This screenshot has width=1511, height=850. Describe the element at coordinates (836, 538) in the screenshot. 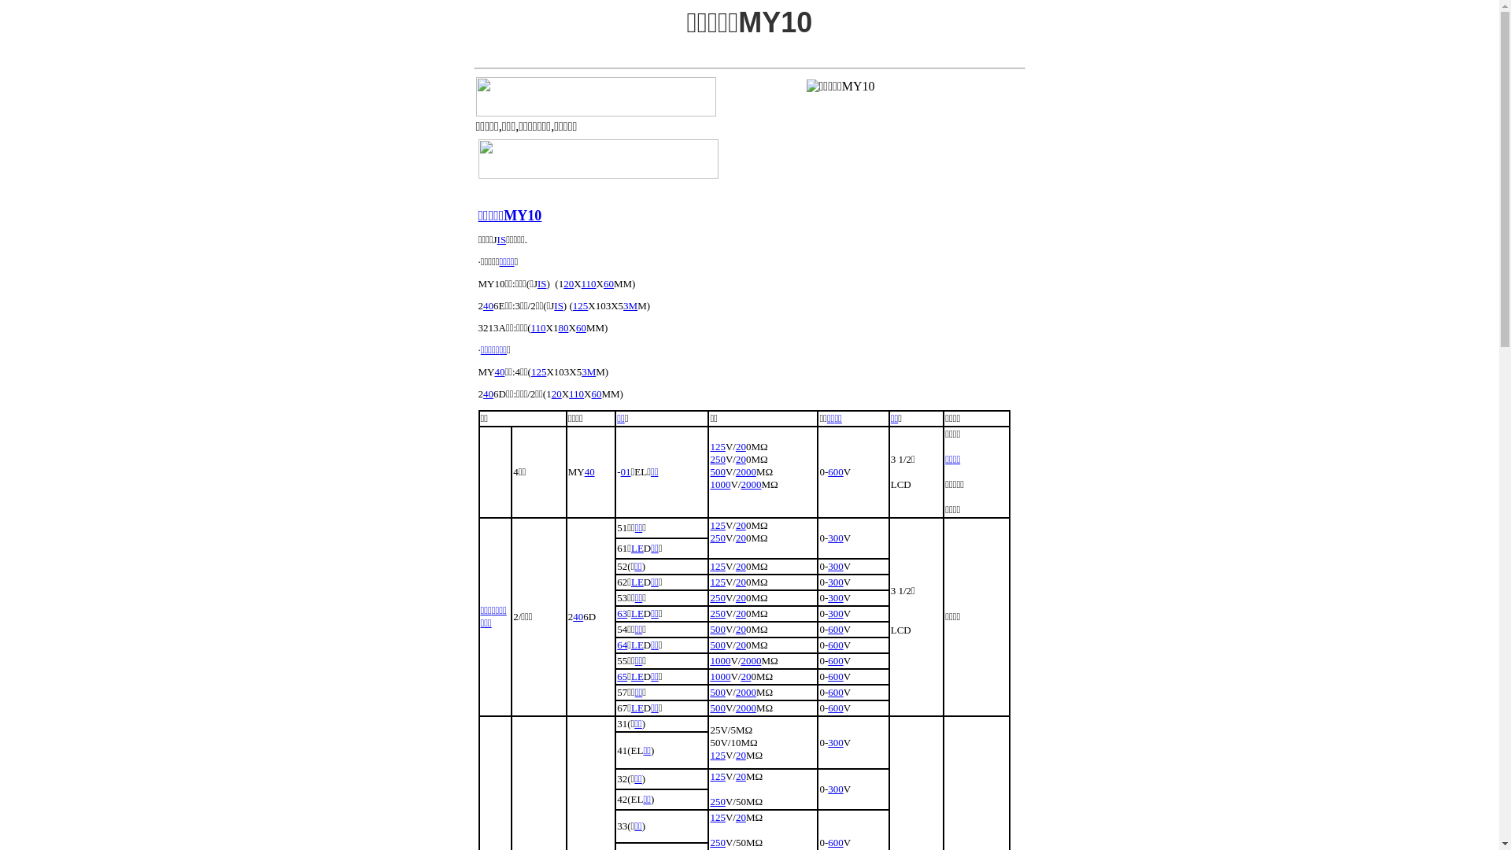

I see `300` at that location.